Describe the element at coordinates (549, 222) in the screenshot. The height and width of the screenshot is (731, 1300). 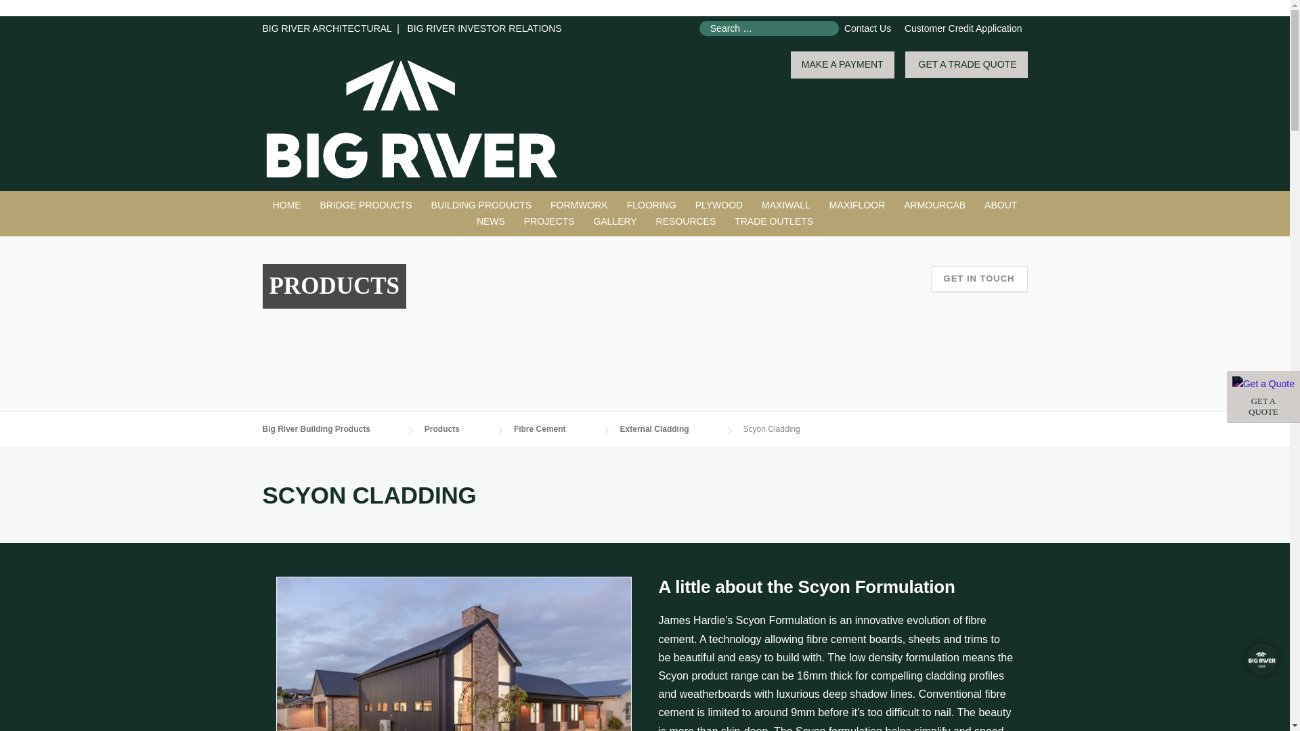
I see `Projects` at that location.